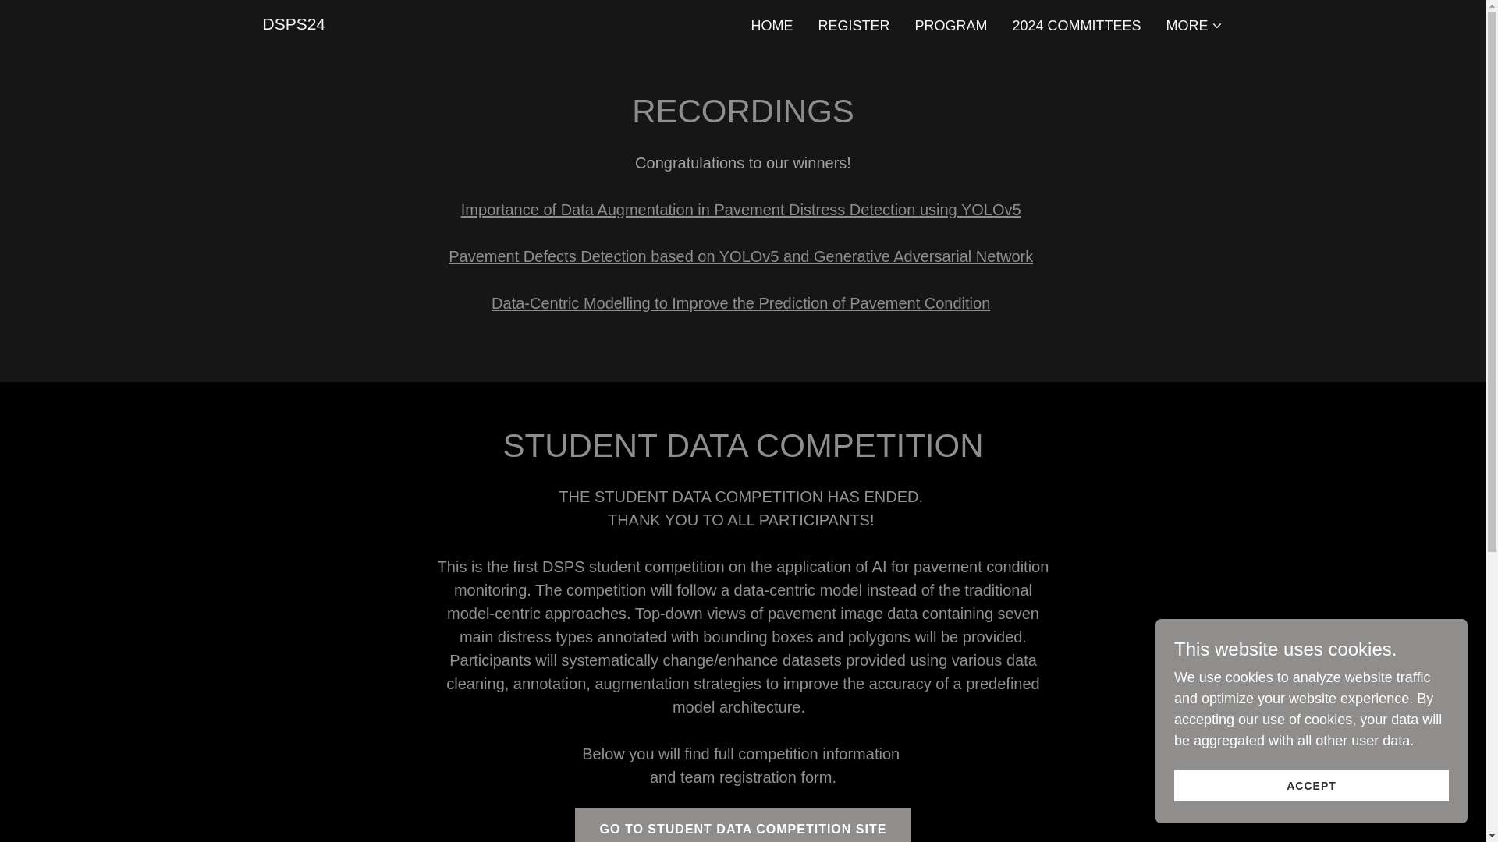 This screenshot has height=842, width=1498. I want to click on 2024 COMMITTEES, so click(1076, 25).